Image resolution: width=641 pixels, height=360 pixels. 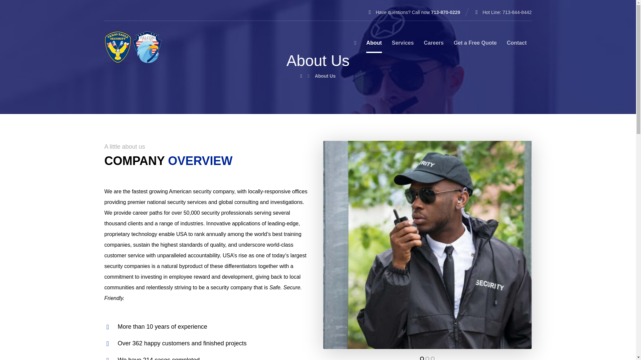 I want to click on 3, so click(x=433, y=358).